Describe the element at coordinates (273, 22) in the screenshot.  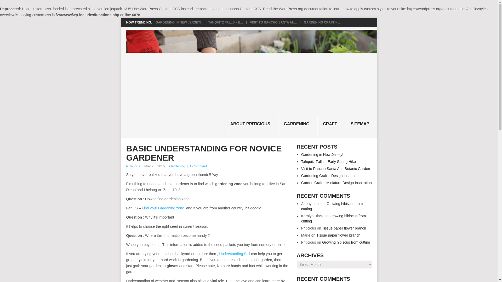
I see `VISIT TO RANCHO SANTA AN...` at that location.